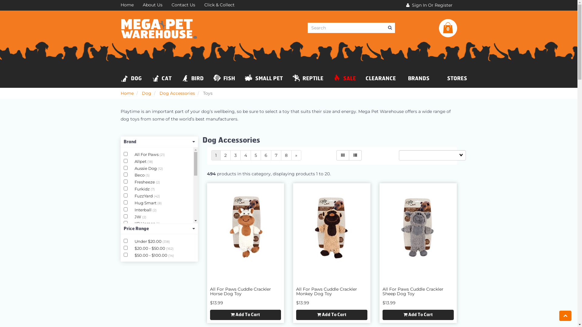 Image resolution: width=582 pixels, height=327 pixels. What do you see at coordinates (144, 210) in the screenshot?
I see `Interball` at bounding box center [144, 210].